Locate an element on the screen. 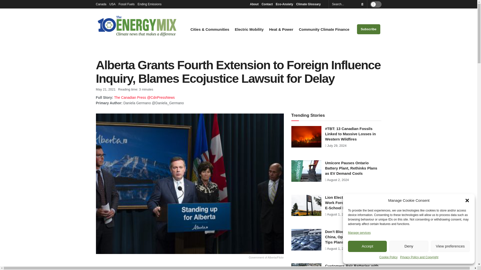 The height and width of the screenshot is (270, 481). About is located at coordinates (254, 4).